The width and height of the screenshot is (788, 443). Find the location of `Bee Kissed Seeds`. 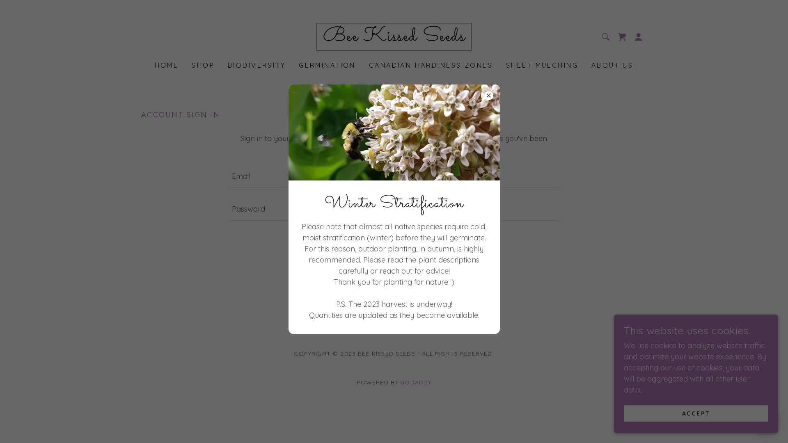

Bee Kissed Seeds is located at coordinates (394, 38).